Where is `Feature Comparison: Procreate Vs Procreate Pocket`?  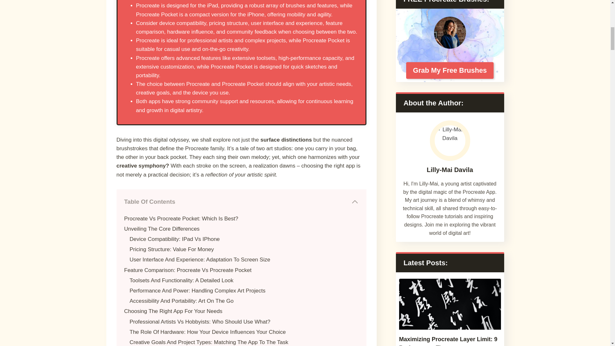 Feature Comparison: Procreate Vs Procreate Pocket is located at coordinates (188, 270).